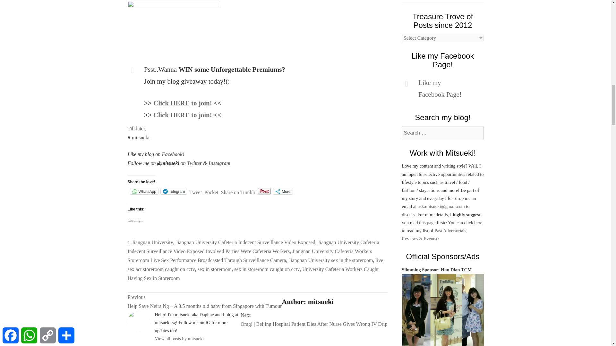  Describe the element at coordinates (183, 103) in the screenshot. I see `Click HERE to join!` at that location.